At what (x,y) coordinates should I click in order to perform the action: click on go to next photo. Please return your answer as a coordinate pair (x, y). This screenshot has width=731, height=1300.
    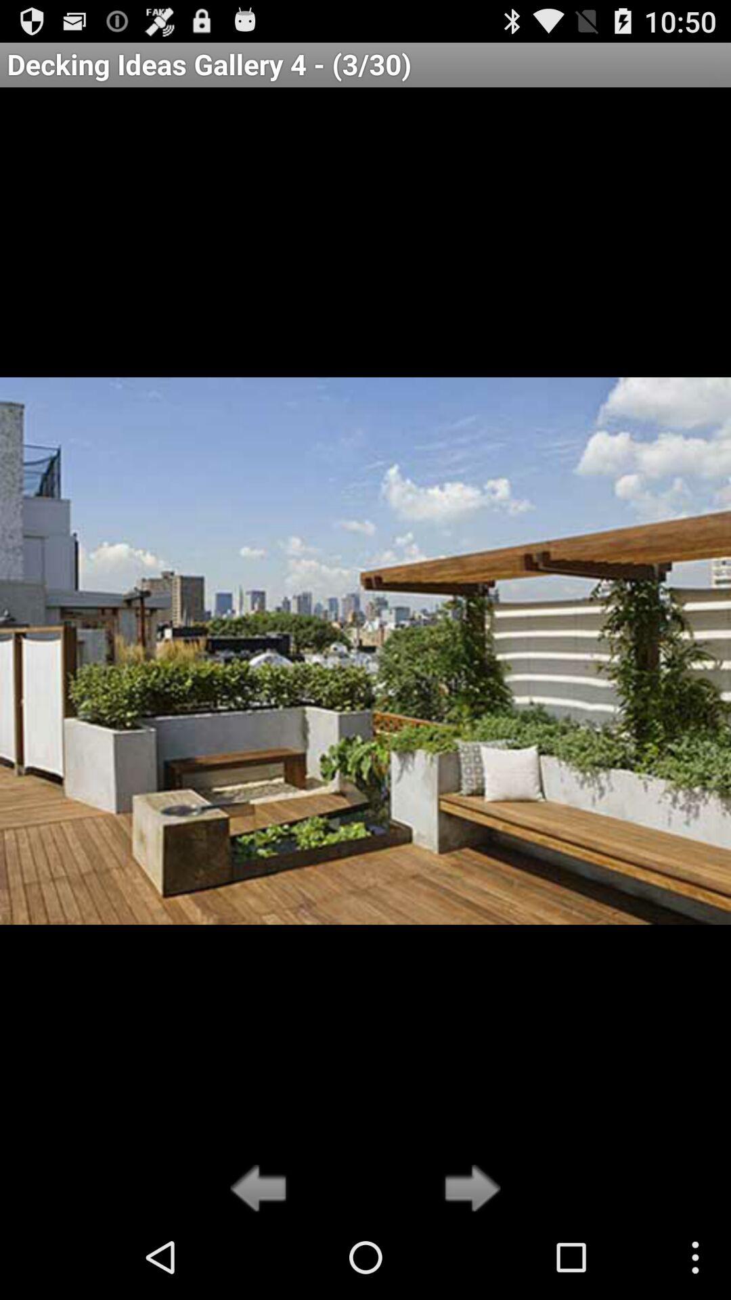
    Looking at the image, I should click on (468, 1190).